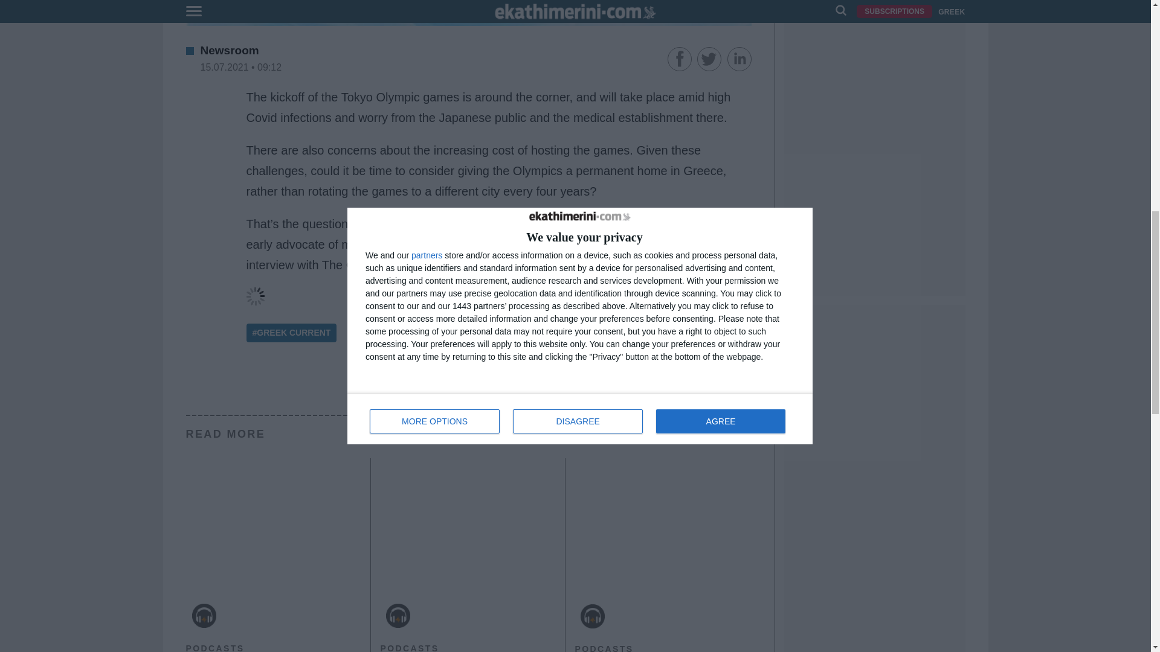 The height and width of the screenshot is (652, 1160). Describe the element at coordinates (230, 50) in the screenshot. I see `View all posts by Newsroom` at that location.